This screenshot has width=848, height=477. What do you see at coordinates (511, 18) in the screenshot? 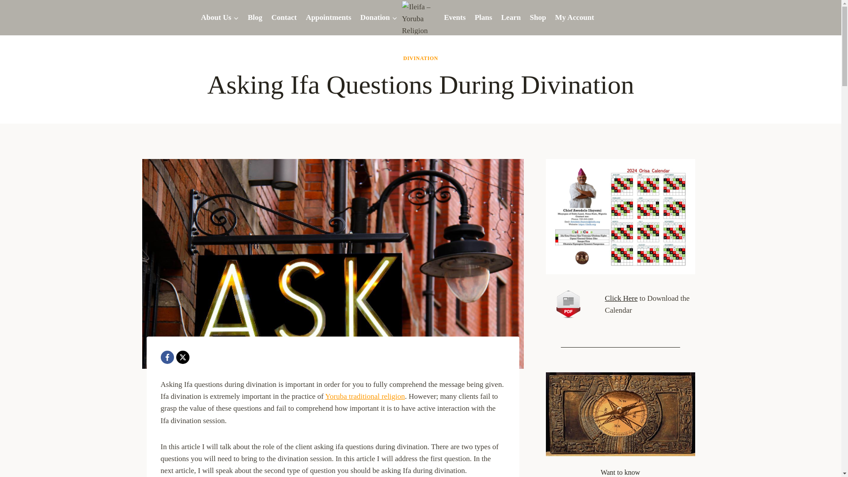
I see `Learn` at bounding box center [511, 18].